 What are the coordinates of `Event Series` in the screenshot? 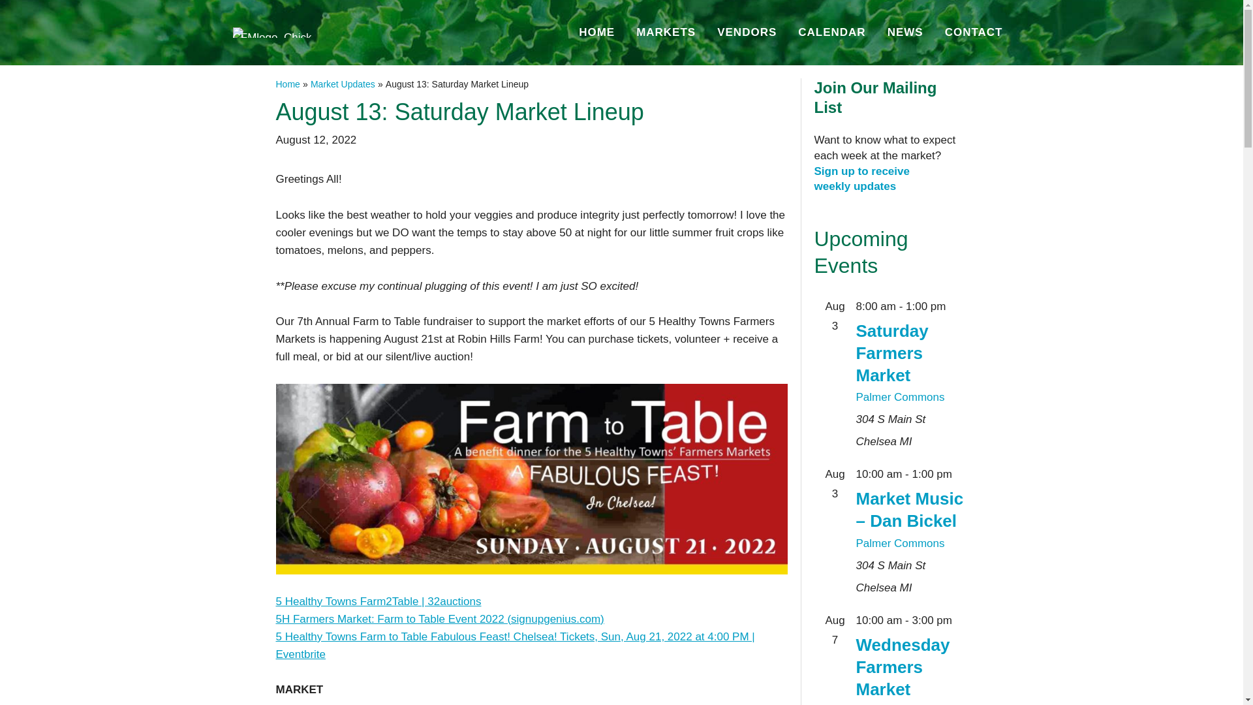 It's located at (953, 306).